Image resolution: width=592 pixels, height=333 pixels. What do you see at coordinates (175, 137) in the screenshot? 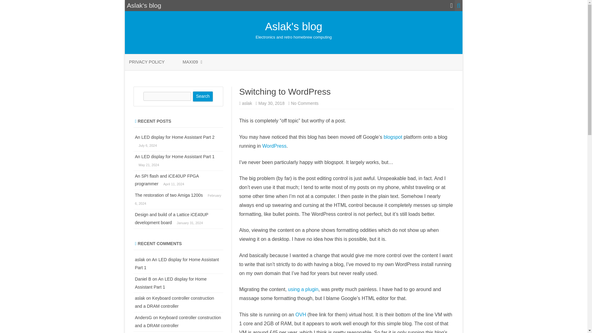
I see `An LED display for Home Assistant Part 1` at bounding box center [175, 137].